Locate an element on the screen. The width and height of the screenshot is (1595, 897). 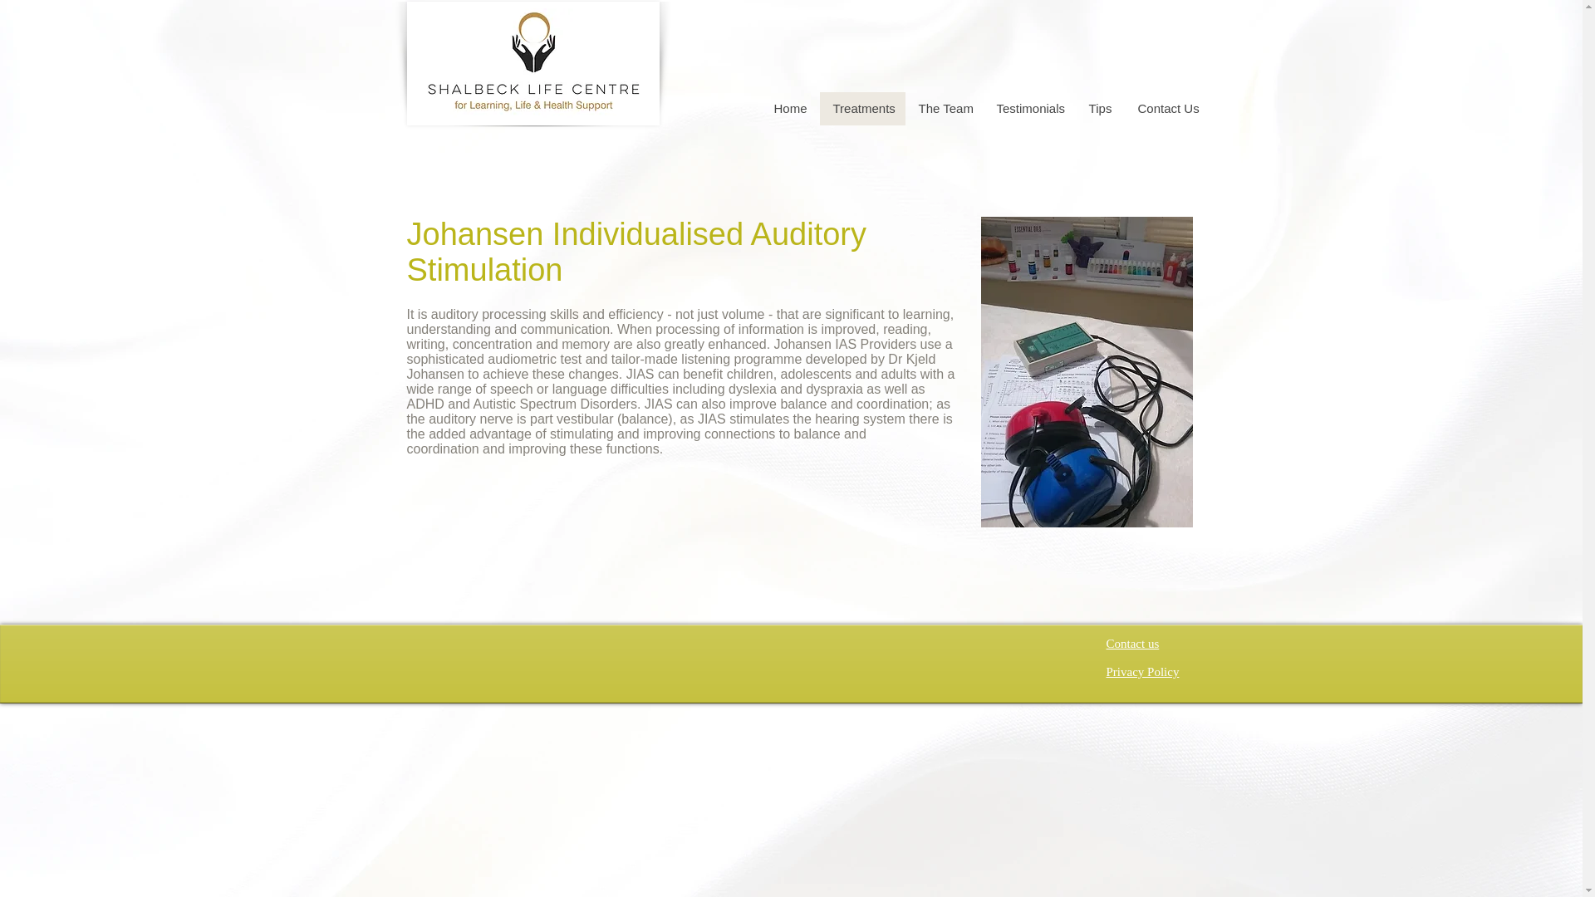
Tips is located at coordinates (1100, 109).